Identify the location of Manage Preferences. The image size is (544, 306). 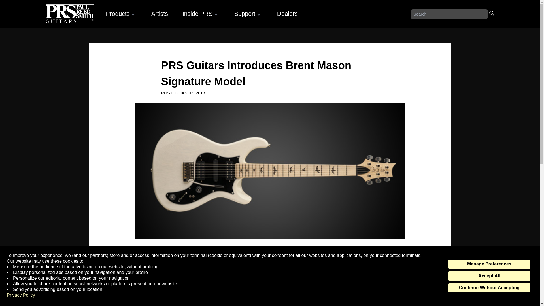
(489, 264).